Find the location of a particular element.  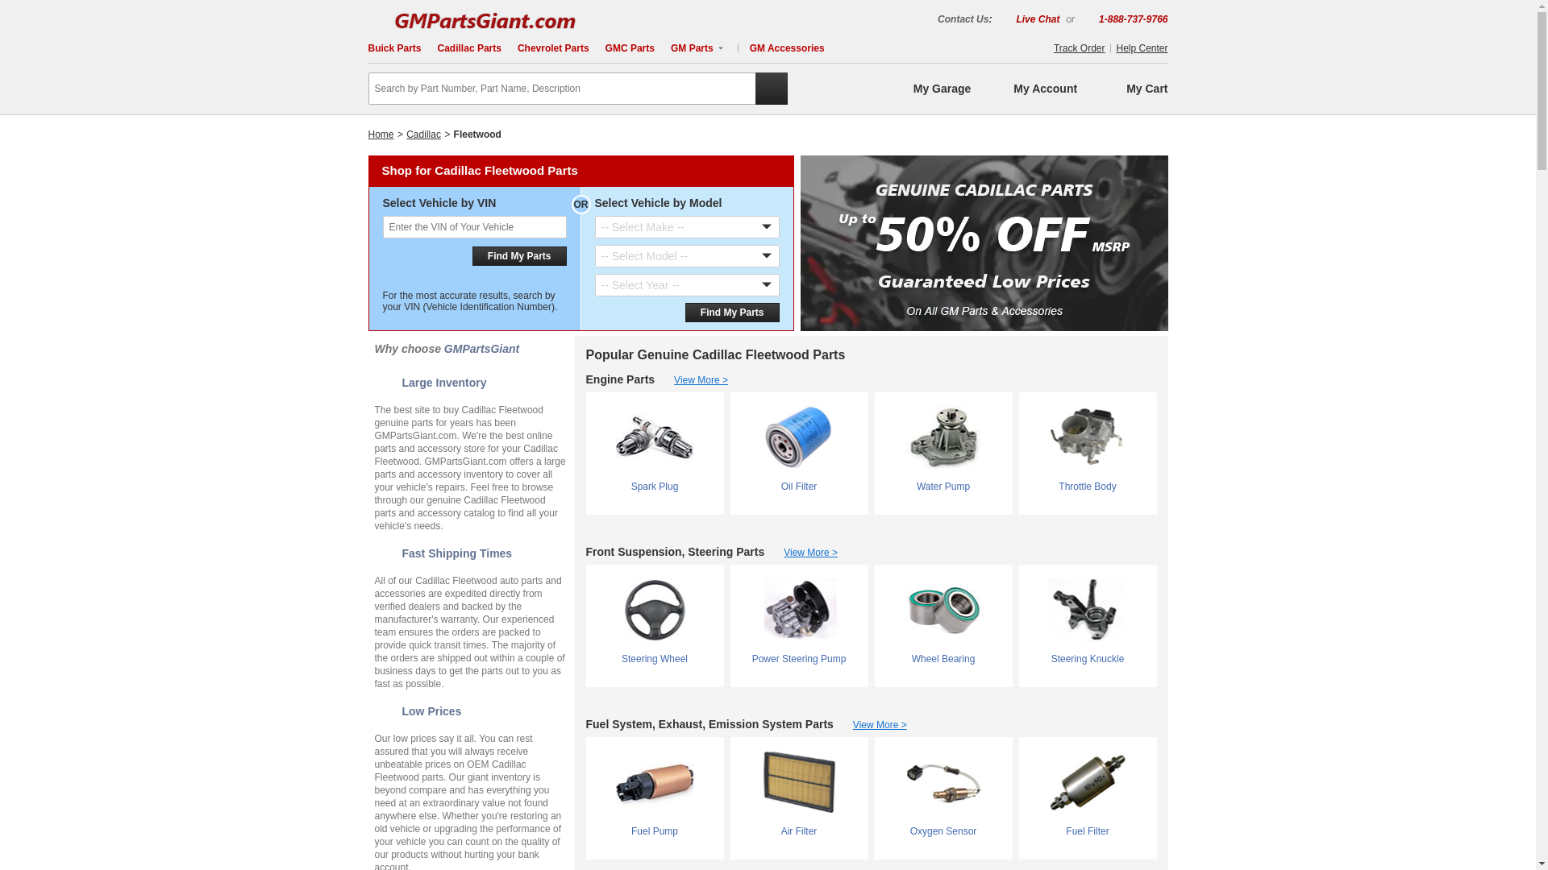

Buick Parts is located at coordinates (394, 48).